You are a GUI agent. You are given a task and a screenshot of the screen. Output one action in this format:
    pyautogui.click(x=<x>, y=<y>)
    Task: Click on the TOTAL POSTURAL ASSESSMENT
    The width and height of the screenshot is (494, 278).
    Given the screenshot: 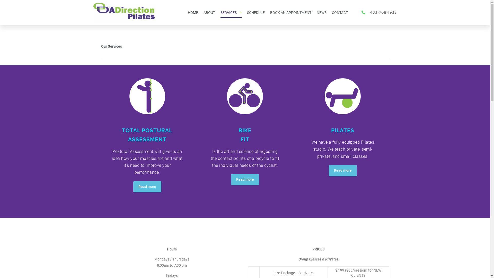 What is the action you would take?
    pyautogui.click(x=147, y=135)
    